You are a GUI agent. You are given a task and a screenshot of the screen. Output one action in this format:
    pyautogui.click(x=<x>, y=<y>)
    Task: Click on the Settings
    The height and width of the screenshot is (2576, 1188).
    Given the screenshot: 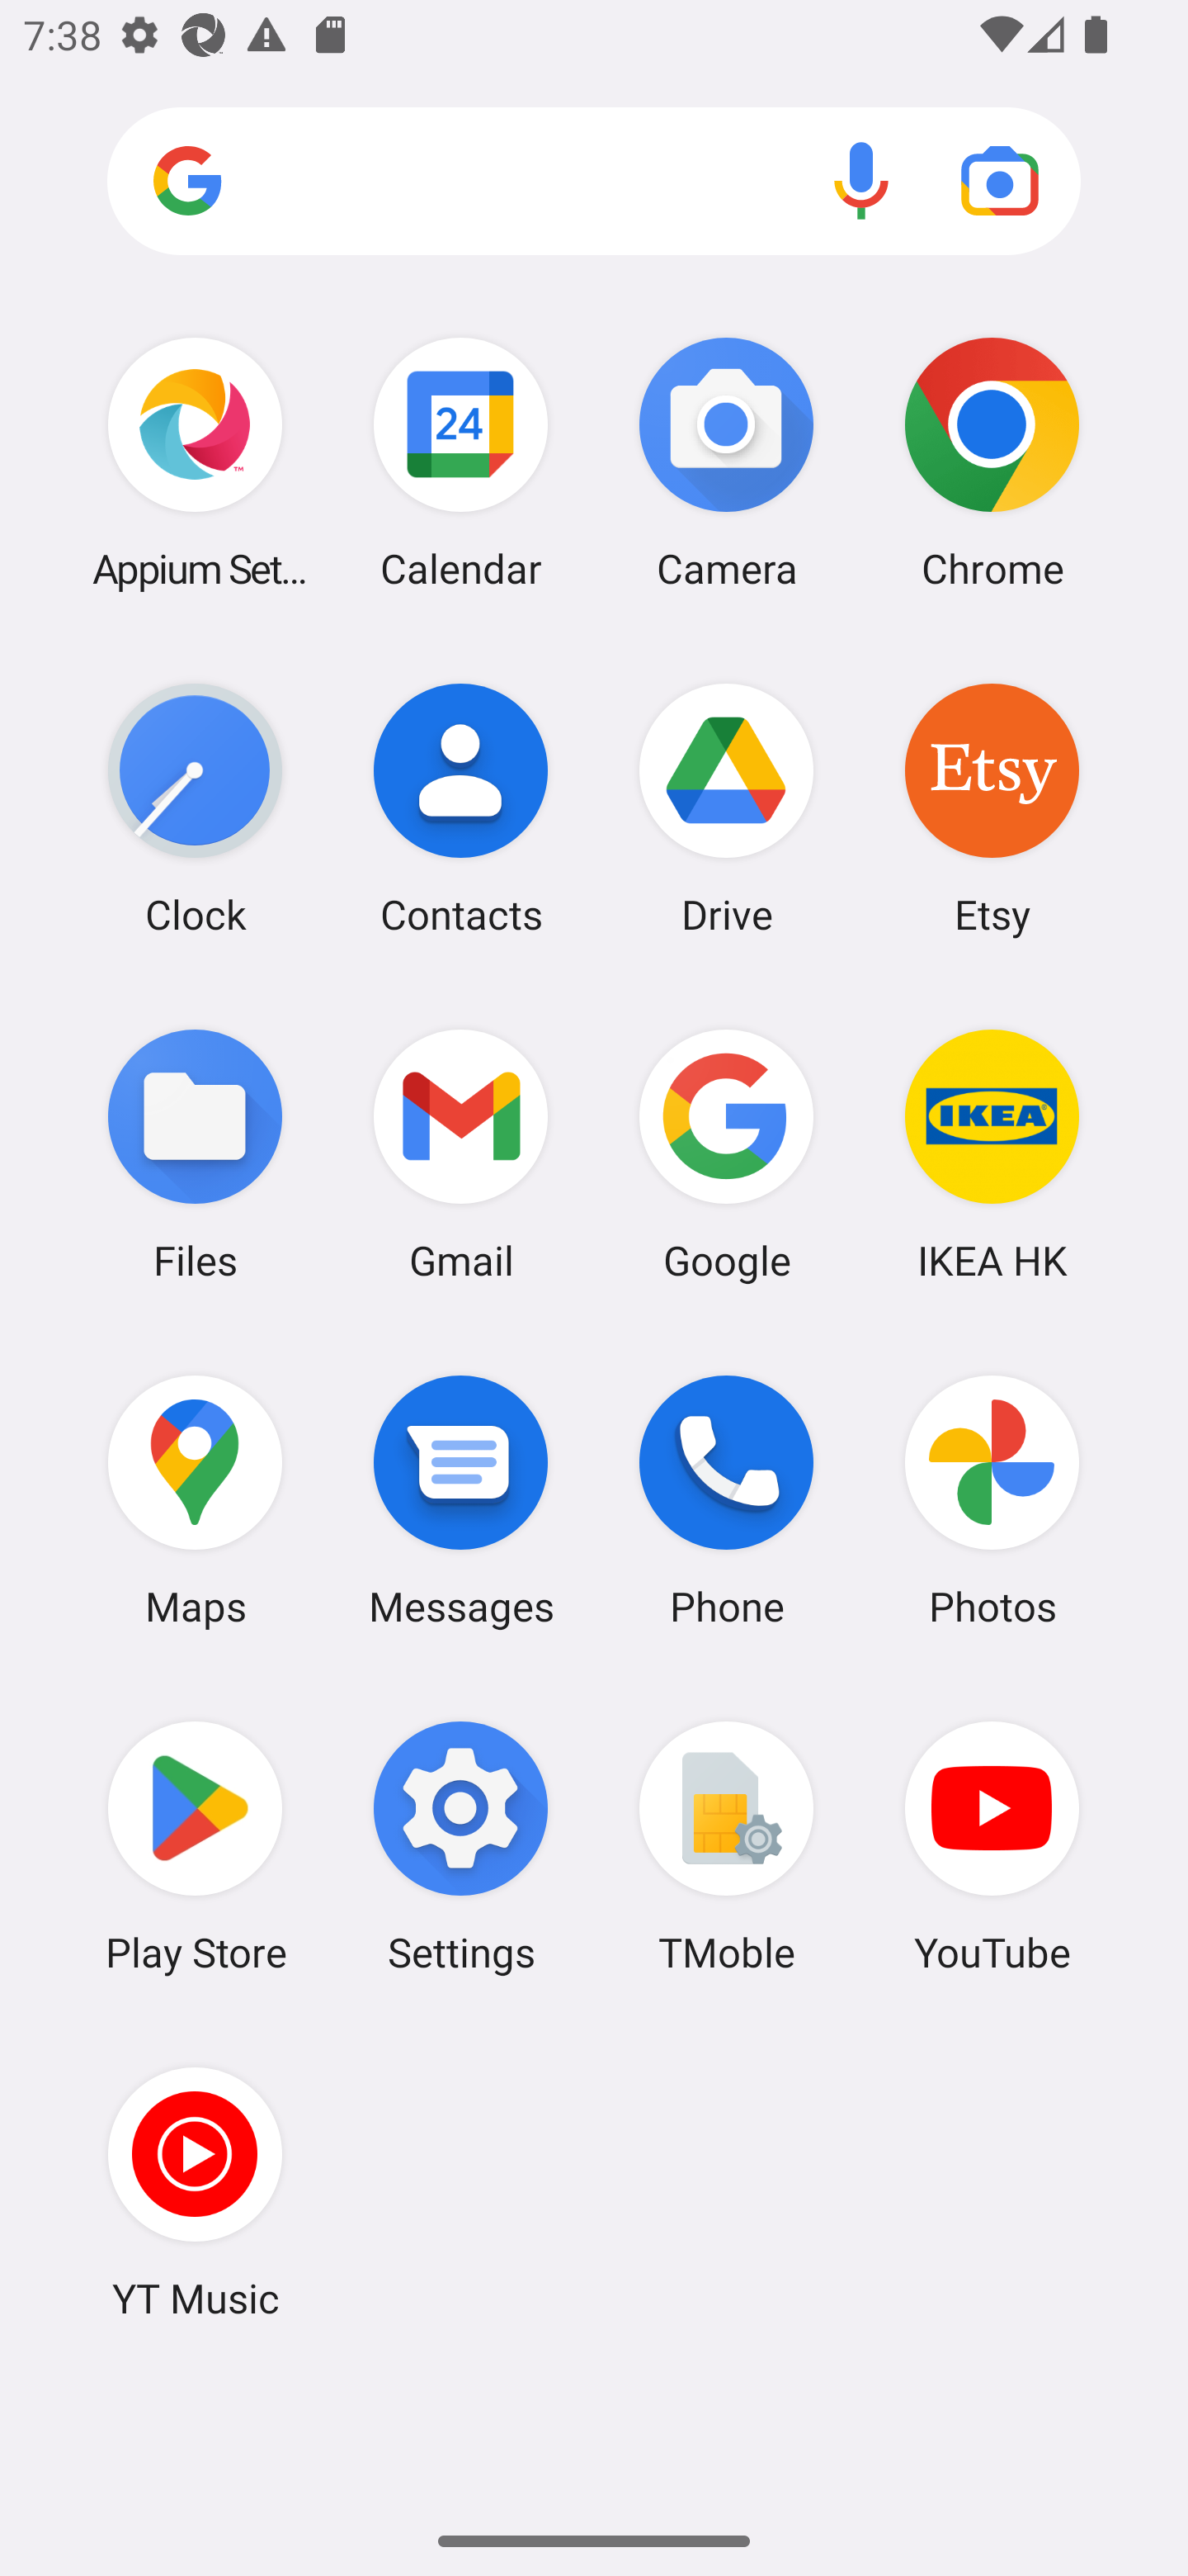 What is the action you would take?
    pyautogui.click(x=460, y=1847)
    